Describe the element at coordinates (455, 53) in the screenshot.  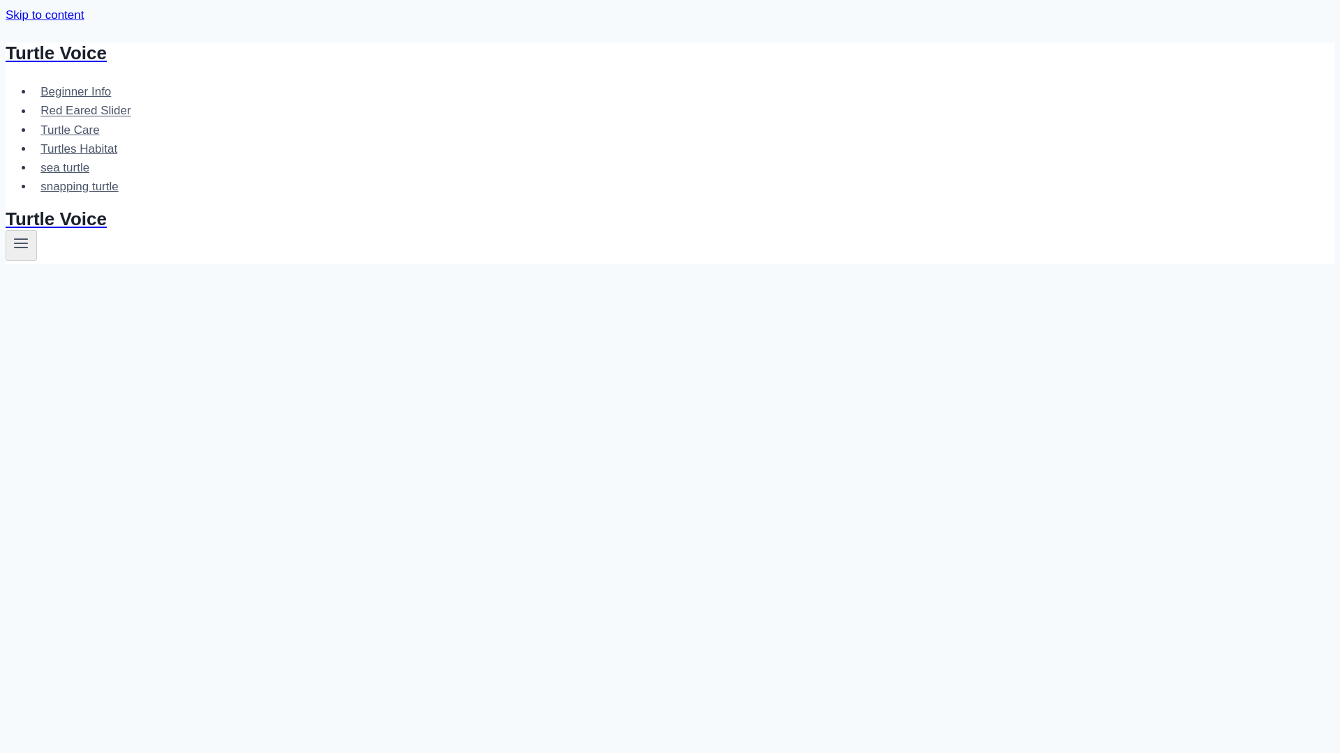
I see `Turtle Voice` at that location.